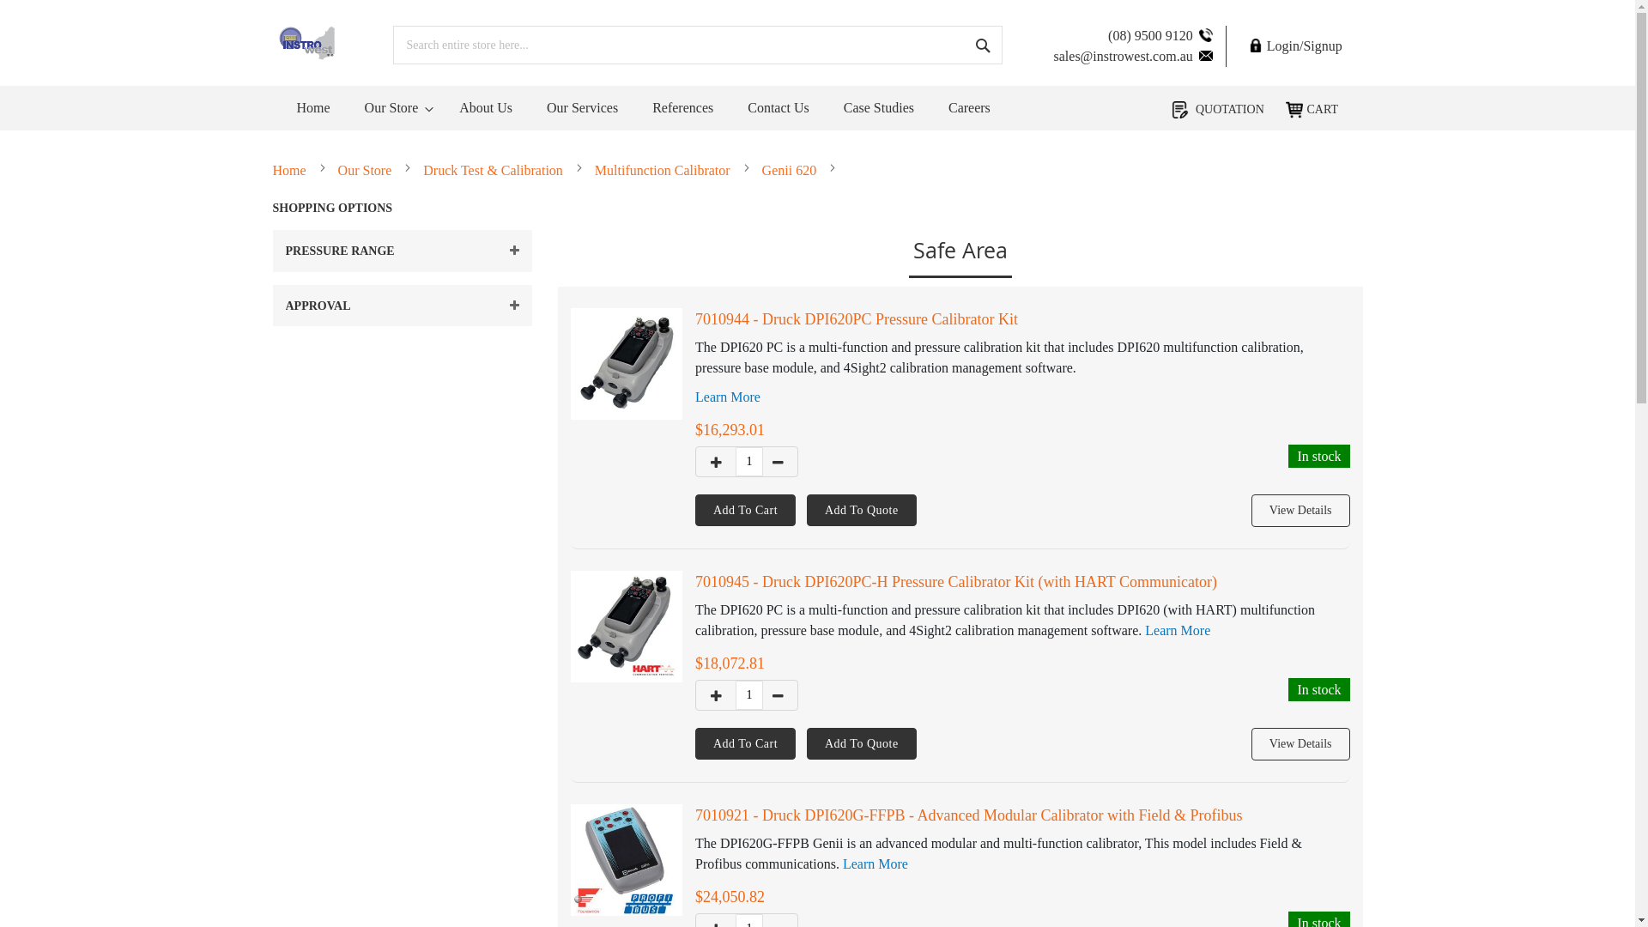  Describe the element at coordinates (1291, 46) in the screenshot. I see `Login/Signup` at that location.